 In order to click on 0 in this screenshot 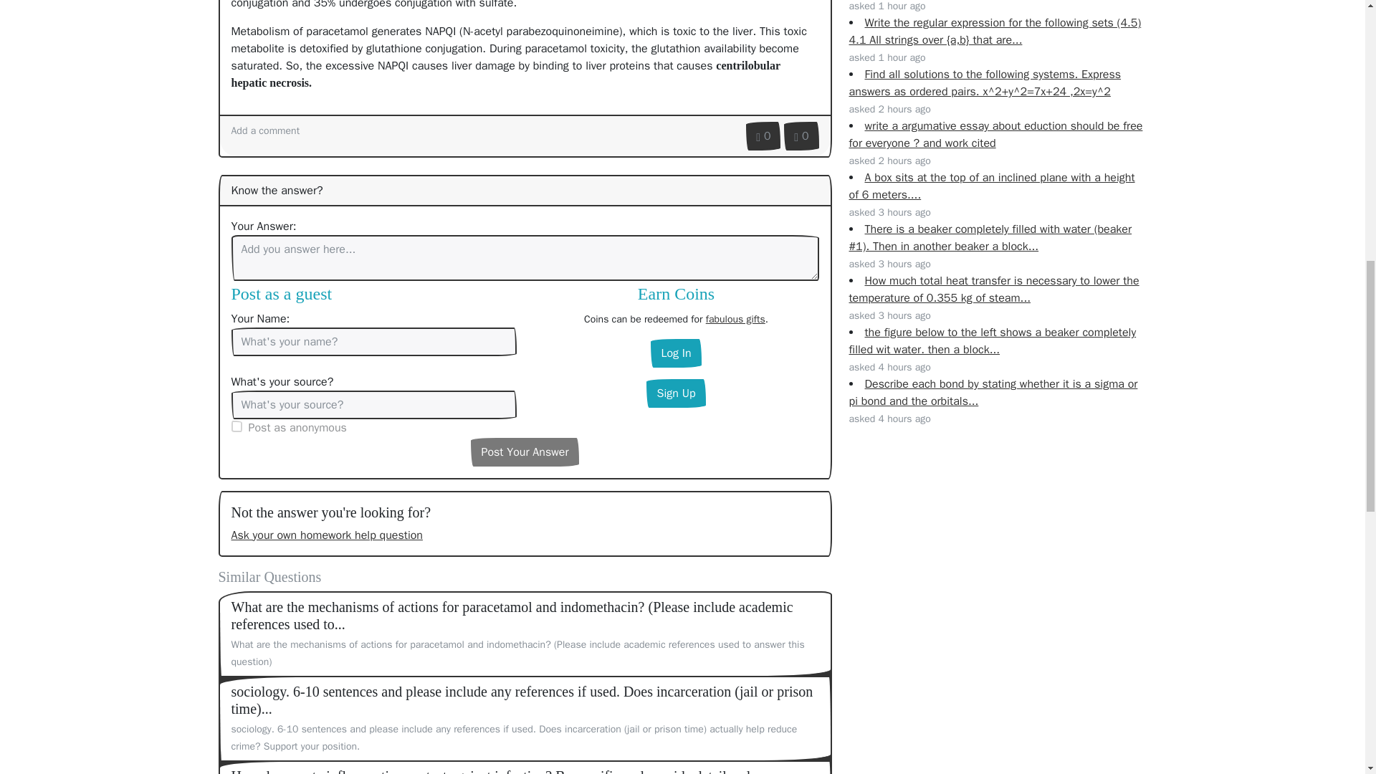, I will do `click(763, 135)`.